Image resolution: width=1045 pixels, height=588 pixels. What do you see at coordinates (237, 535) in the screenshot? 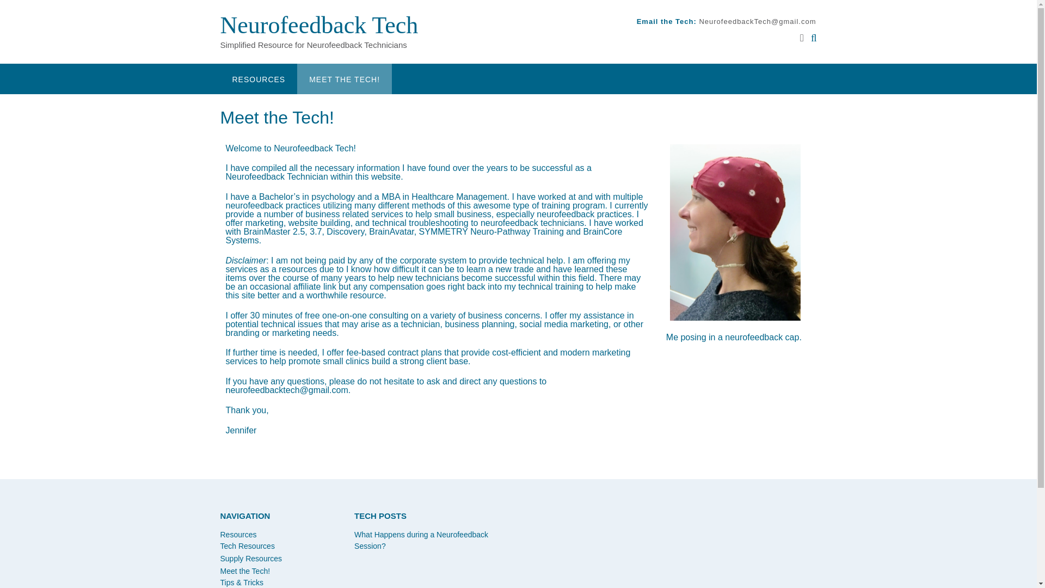
I see `Resources` at bounding box center [237, 535].